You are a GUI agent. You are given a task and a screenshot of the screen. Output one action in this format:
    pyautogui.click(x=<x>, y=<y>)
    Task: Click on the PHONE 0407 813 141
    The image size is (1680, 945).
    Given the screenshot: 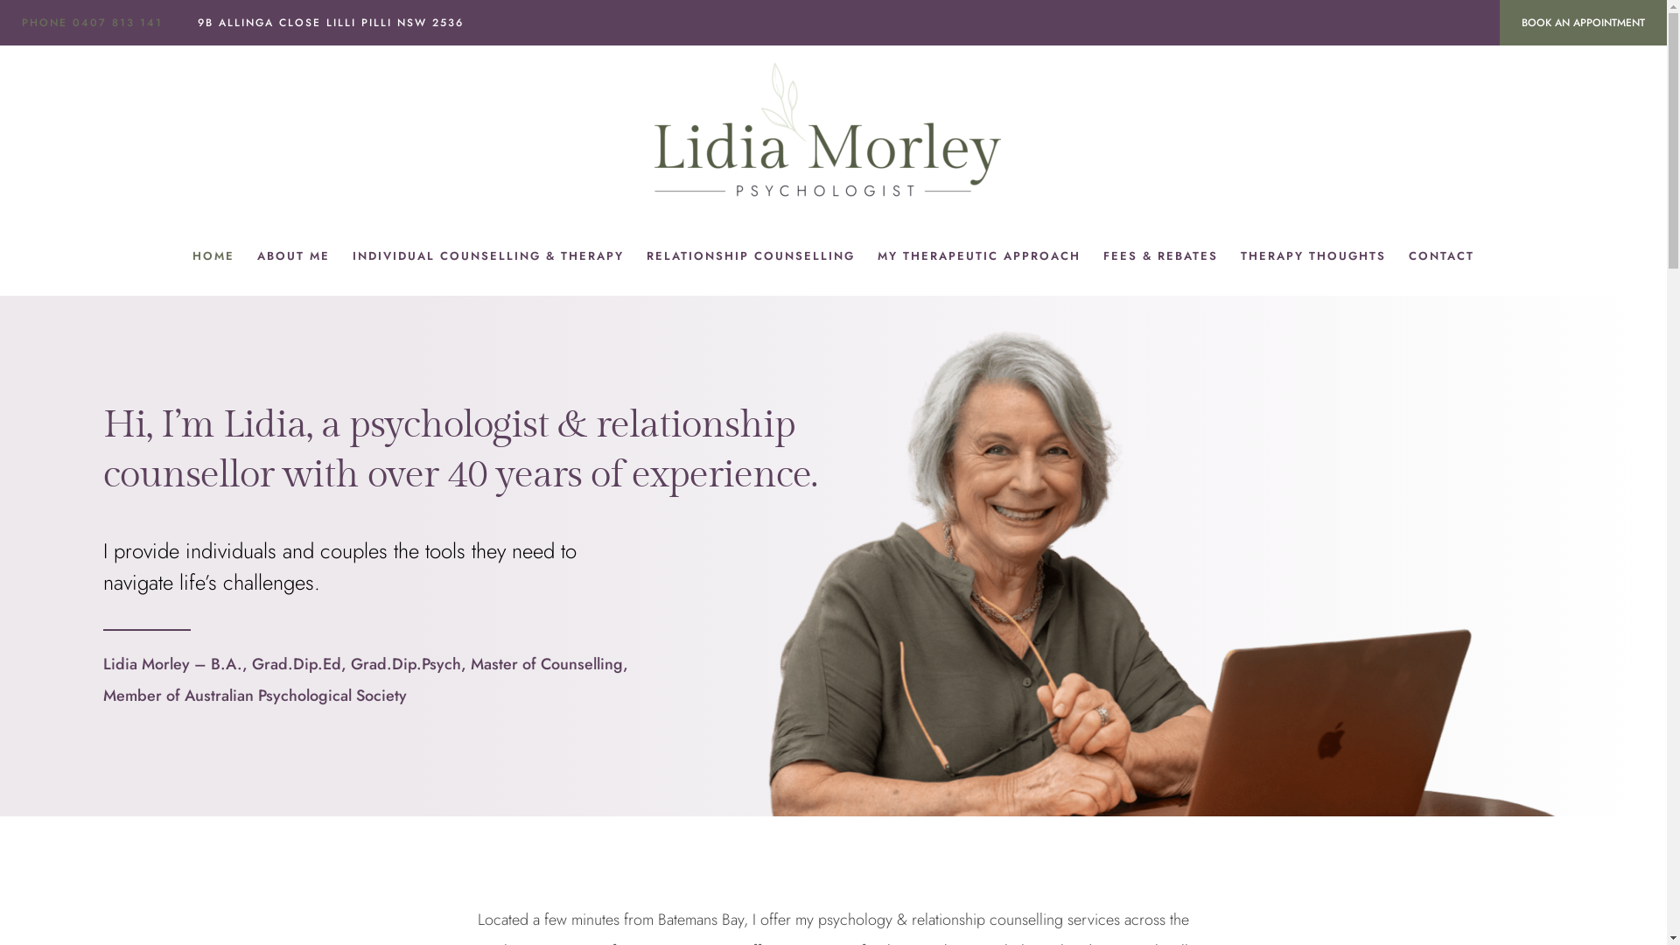 What is the action you would take?
    pyautogui.click(x=90, y=23)
    